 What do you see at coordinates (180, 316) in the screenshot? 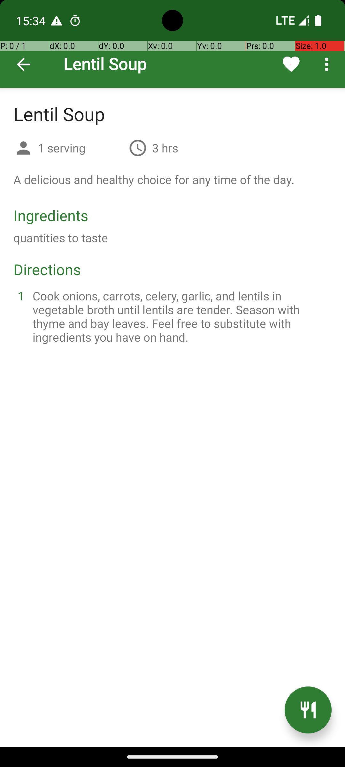
I see `Cook onions, carrots, celery, garlic, and lentils in vegetable broth until lentils are tender. Season with thyme and bay leaves. Feel free to substitute with ingredients you have on hand.` at bounding box center [180, 316].